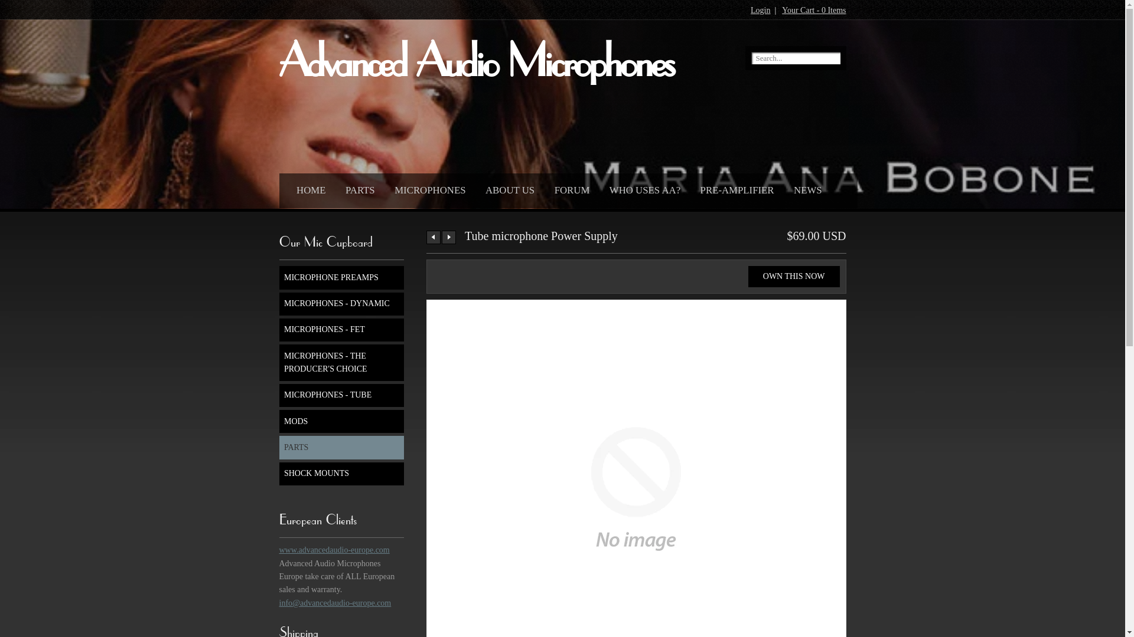  Describe the element at coordinates (735, 189) in the screenshot. I see `PRE-AMPLIFIER` at that location.